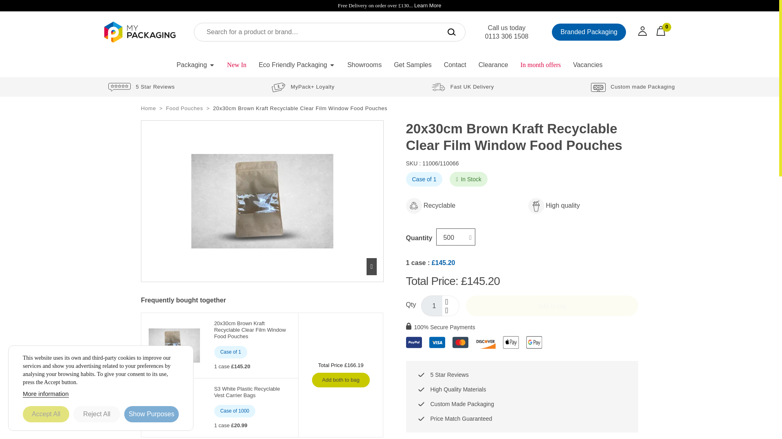 This screenshot has width=782, height=439. I want to click on 1, so click(432, 306).